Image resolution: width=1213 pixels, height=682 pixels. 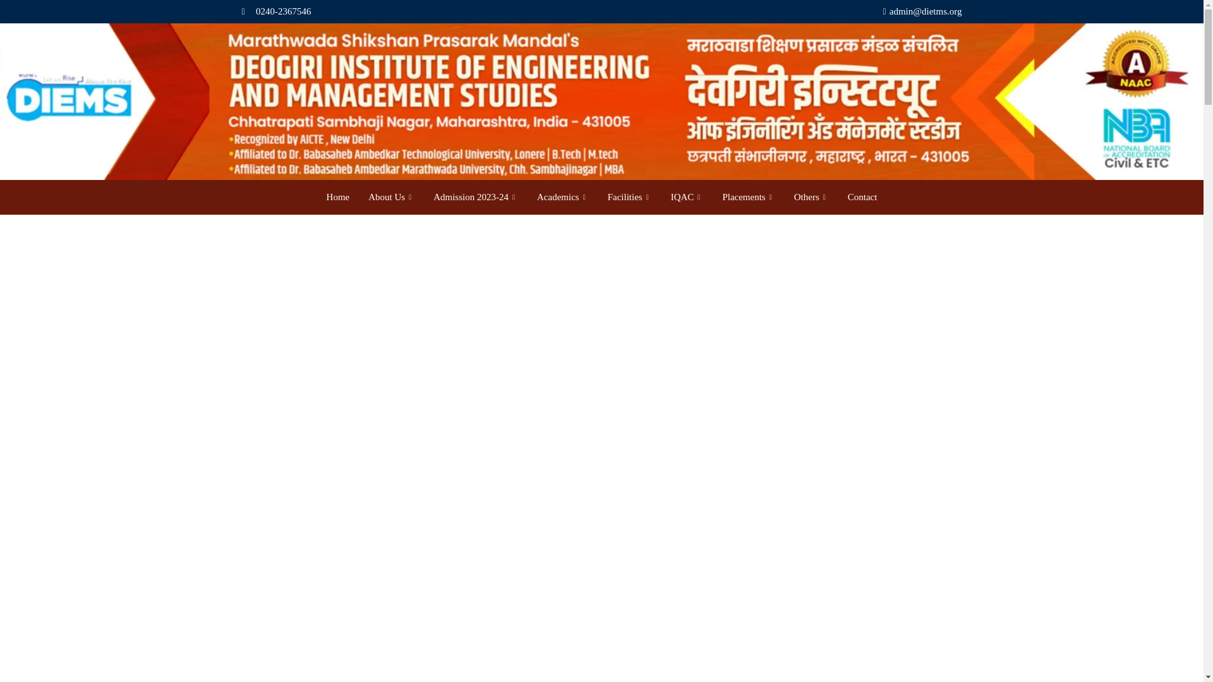 I want to click on 0240-2367546, so click(x=421, y=11).